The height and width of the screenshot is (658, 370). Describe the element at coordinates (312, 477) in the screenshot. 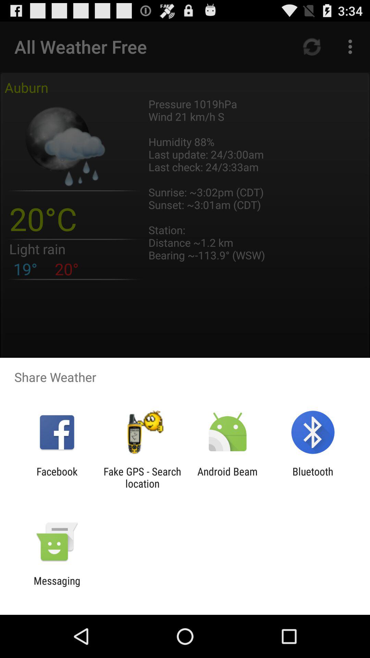

I see `choose the bluetooth item` at that location.